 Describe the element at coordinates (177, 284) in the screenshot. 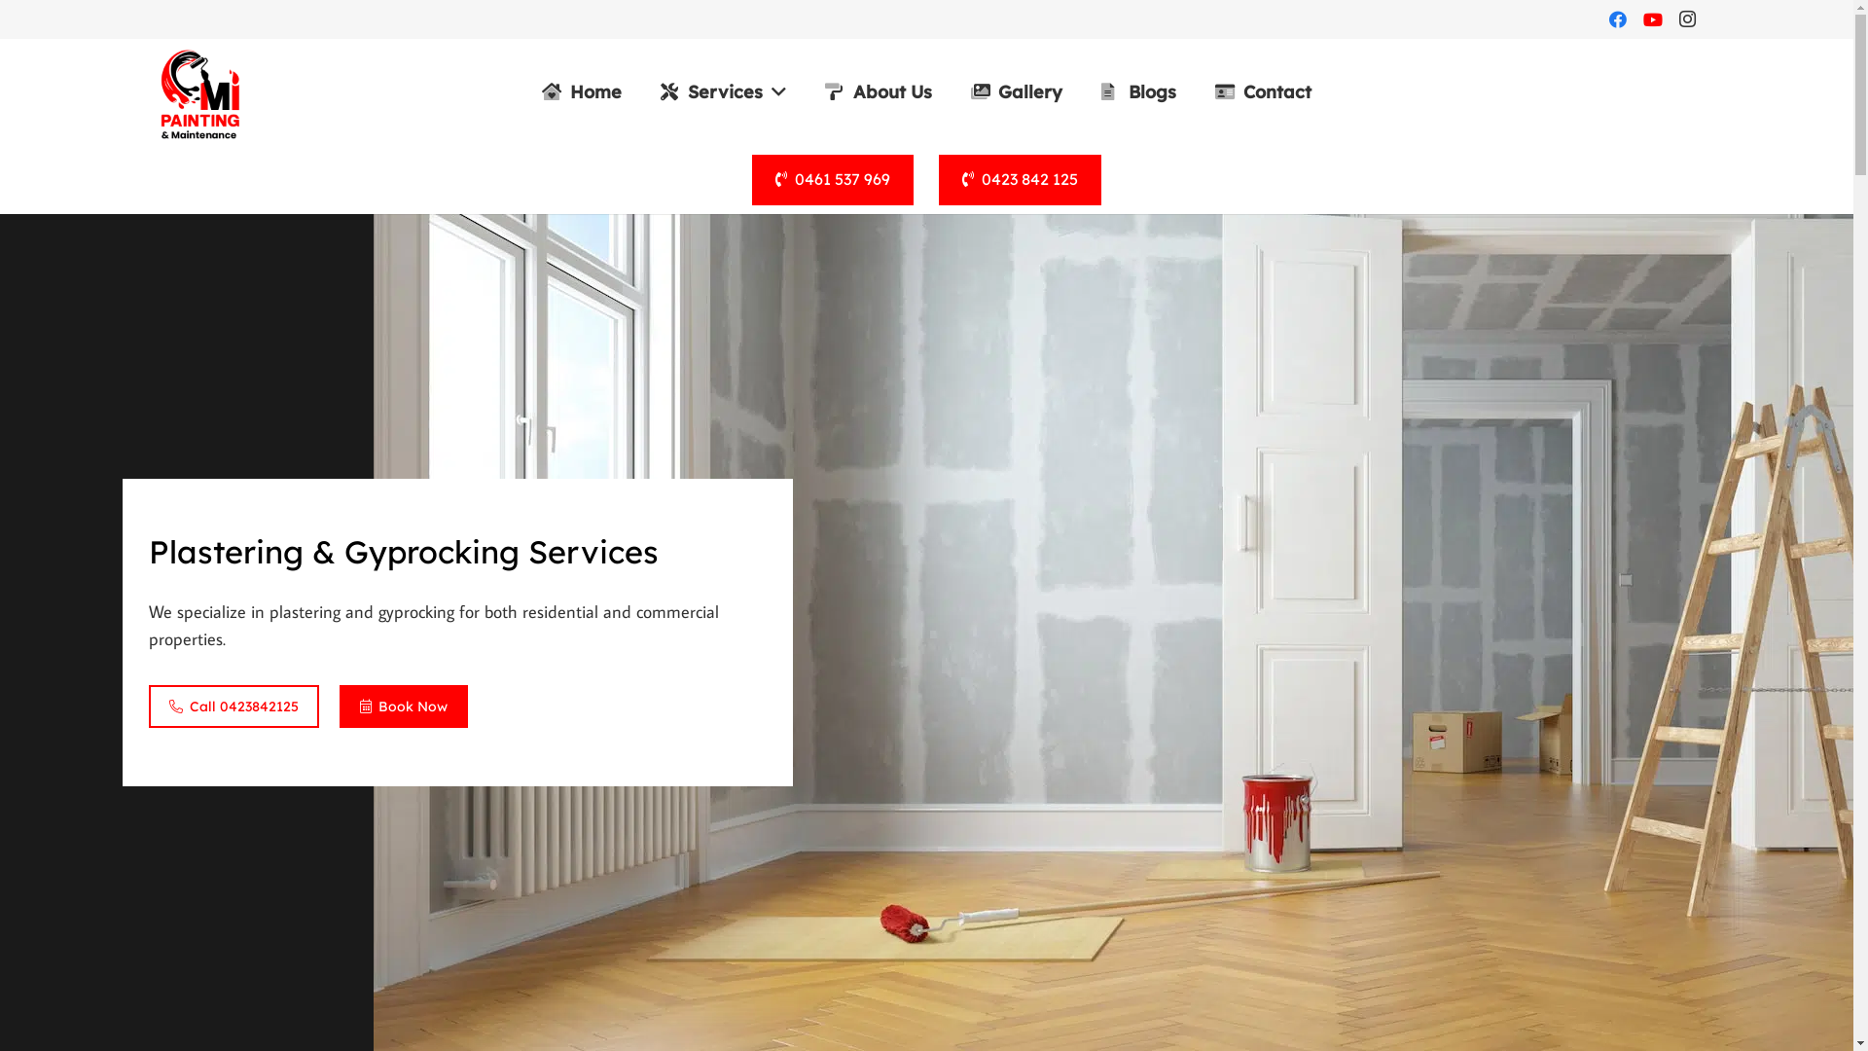

I see `Gyprock` at that location.